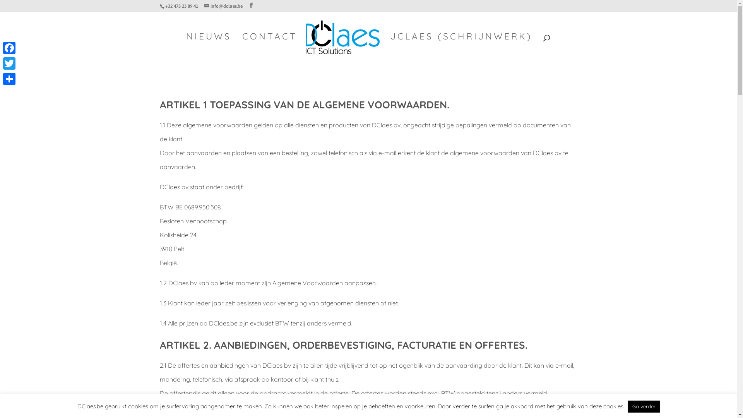 The image size is (743, 418). What do you see at coordinates (9, 48) in the screenshot?
I see `Facebook` at bounding box center [9, 48].